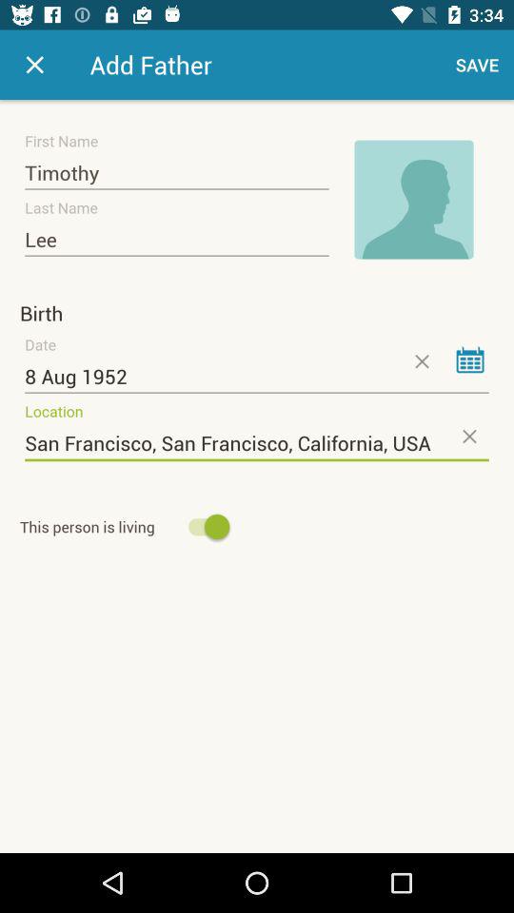 The height and width of the screenshot is (913, 514). Describe the element at coordinates (414, 200) in the screenshot. I see `add profile picture` at that location.